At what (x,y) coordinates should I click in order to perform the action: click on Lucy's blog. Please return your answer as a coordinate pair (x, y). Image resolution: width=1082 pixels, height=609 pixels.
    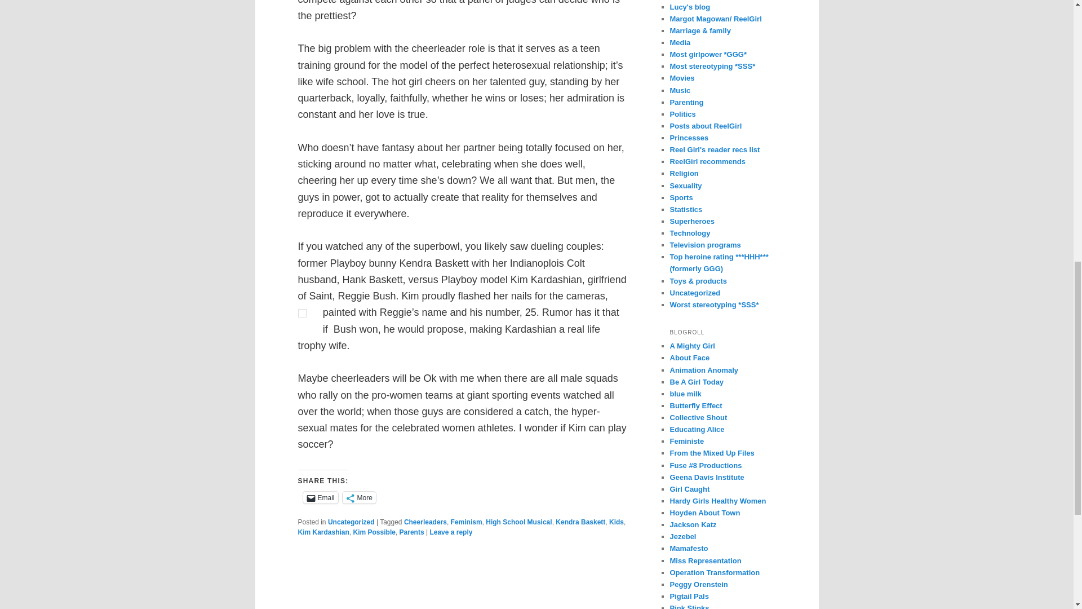
    Looking at the image, I should click on (690, 7).